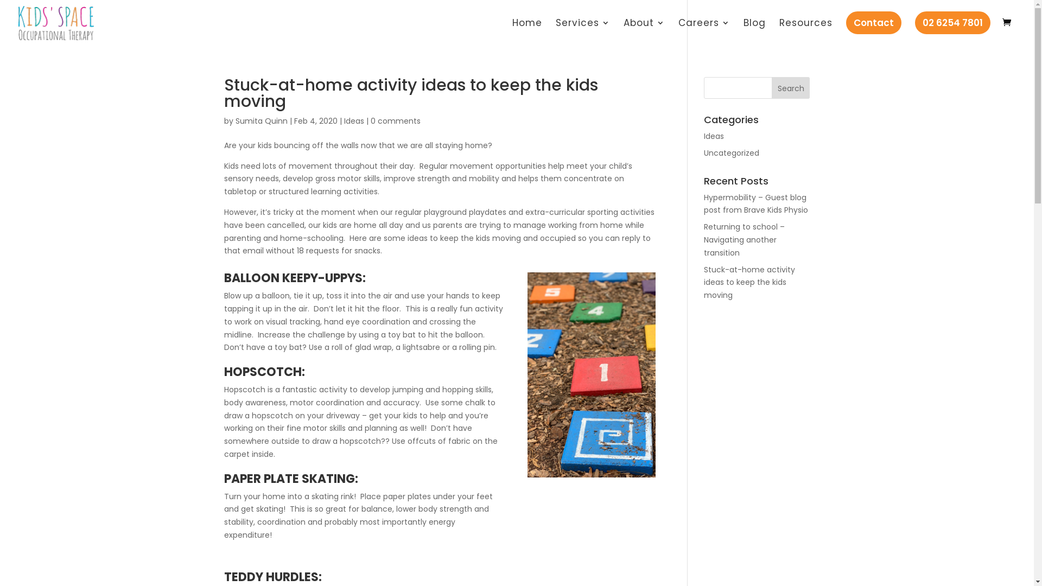 This screenshot has width=1042, height=586. I want to click on Ideas, so click(714, 136).